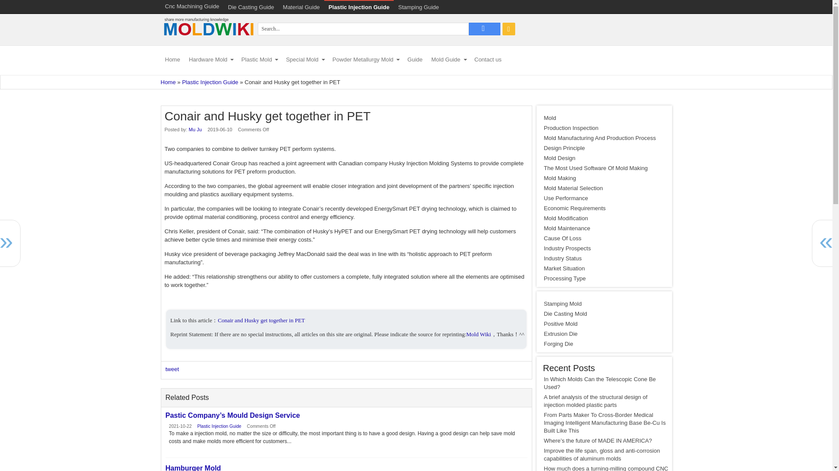 The image size is (839, 471). I want to click on Mold Guide, so click(448, 60).